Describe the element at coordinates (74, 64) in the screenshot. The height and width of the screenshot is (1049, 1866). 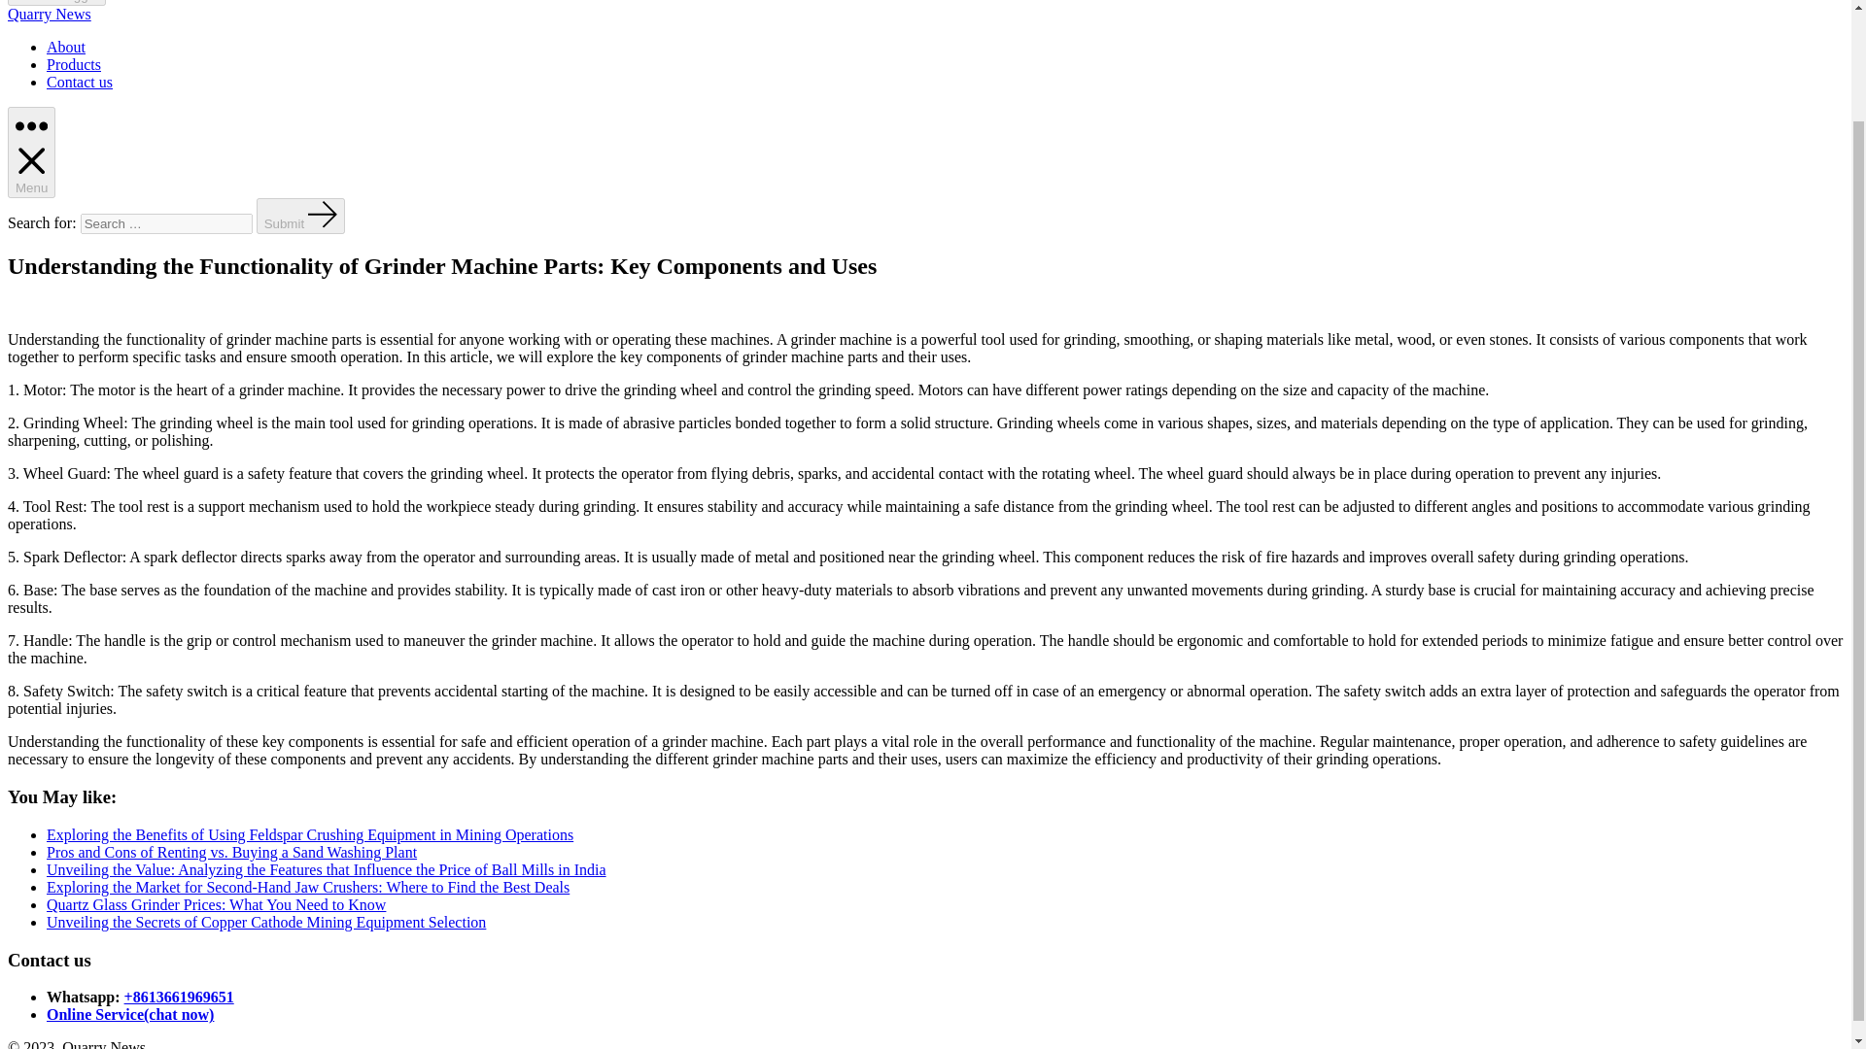
I see `Products` at that location.